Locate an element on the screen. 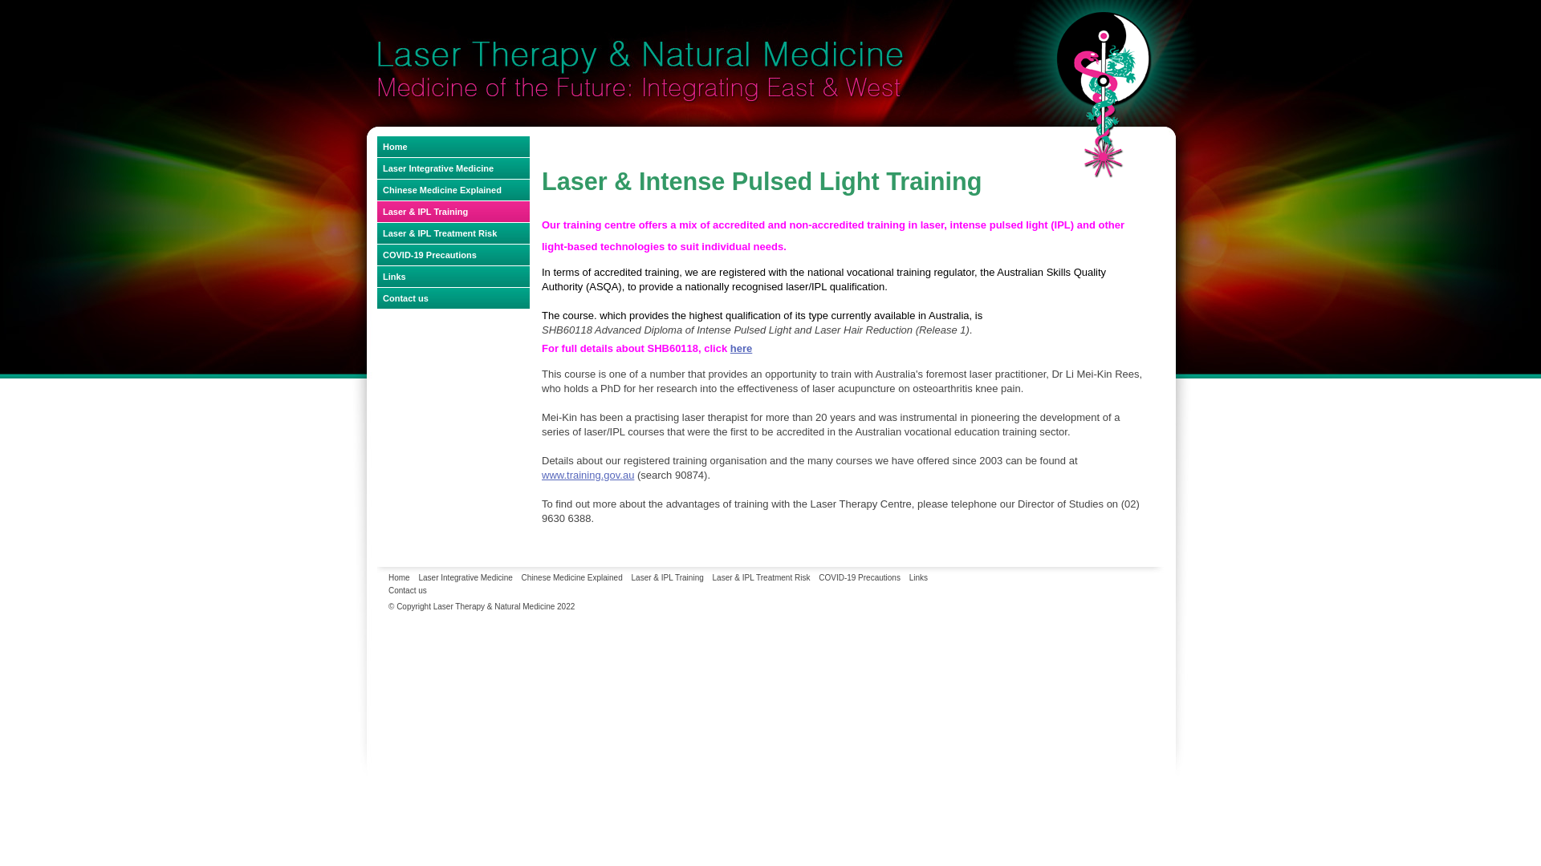  Laser Integrative Medicine is located at coordinates (466, 578).